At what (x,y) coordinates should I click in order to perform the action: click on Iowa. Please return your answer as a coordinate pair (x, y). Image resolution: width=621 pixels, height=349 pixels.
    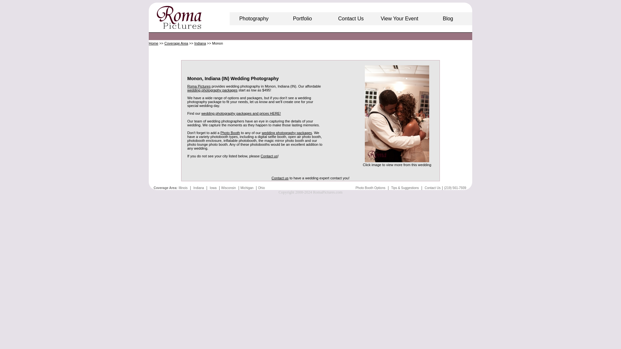
    Looking at the image, I should click on (213, 188).